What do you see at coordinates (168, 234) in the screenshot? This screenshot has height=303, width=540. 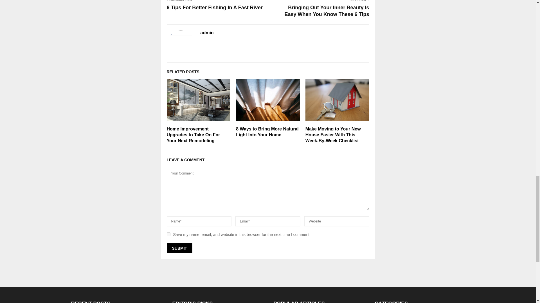 I see `yes` at bounding box center [168, 234].